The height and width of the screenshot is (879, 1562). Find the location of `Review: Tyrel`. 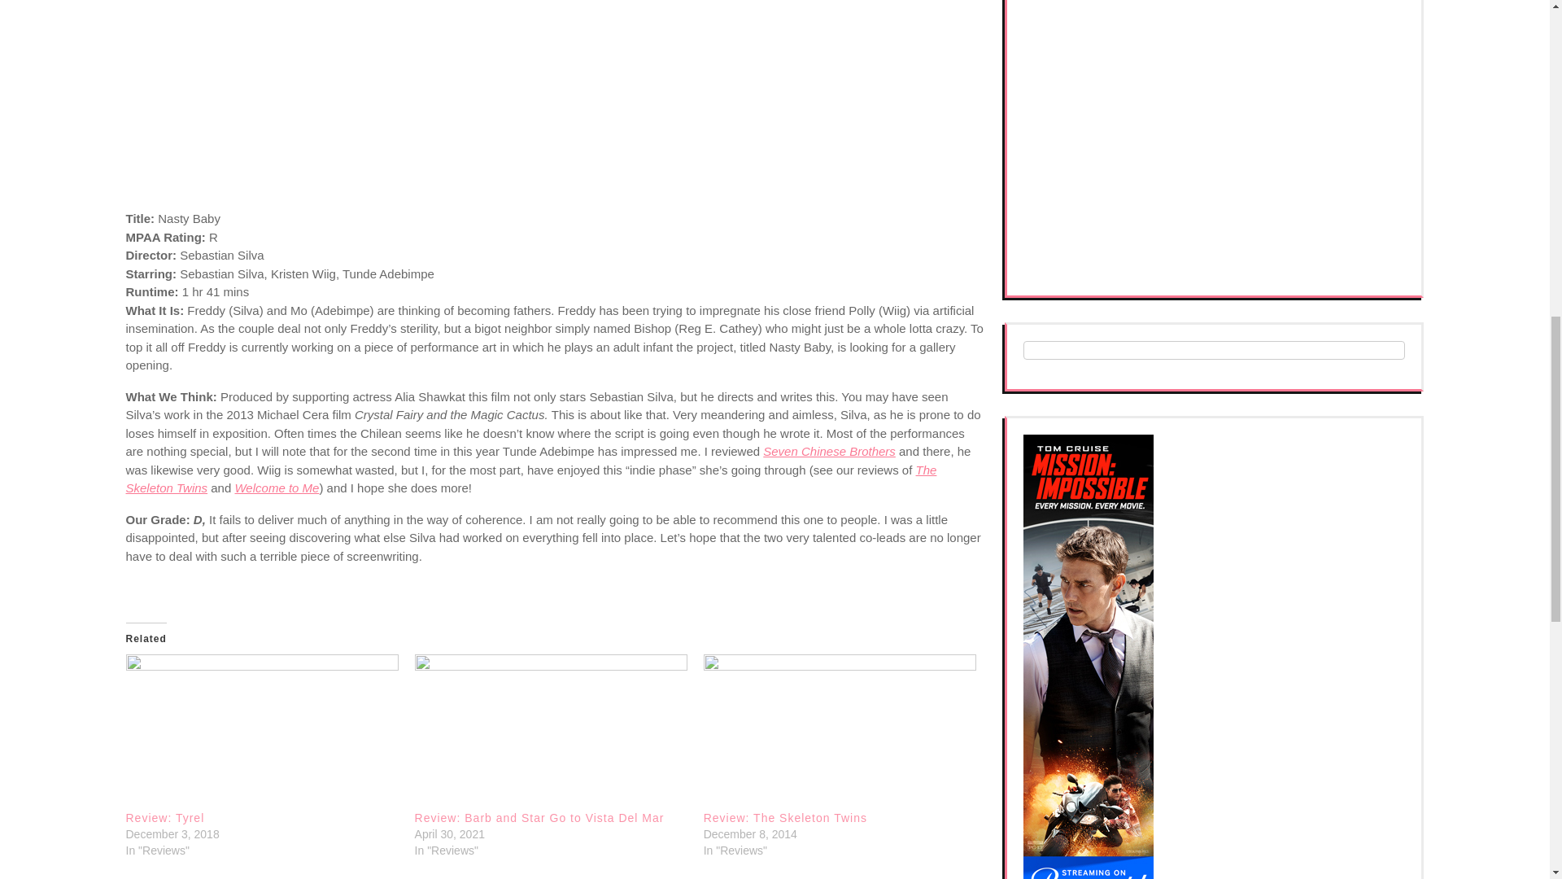

Review: Tyrel is located at coordinates (261, 731).